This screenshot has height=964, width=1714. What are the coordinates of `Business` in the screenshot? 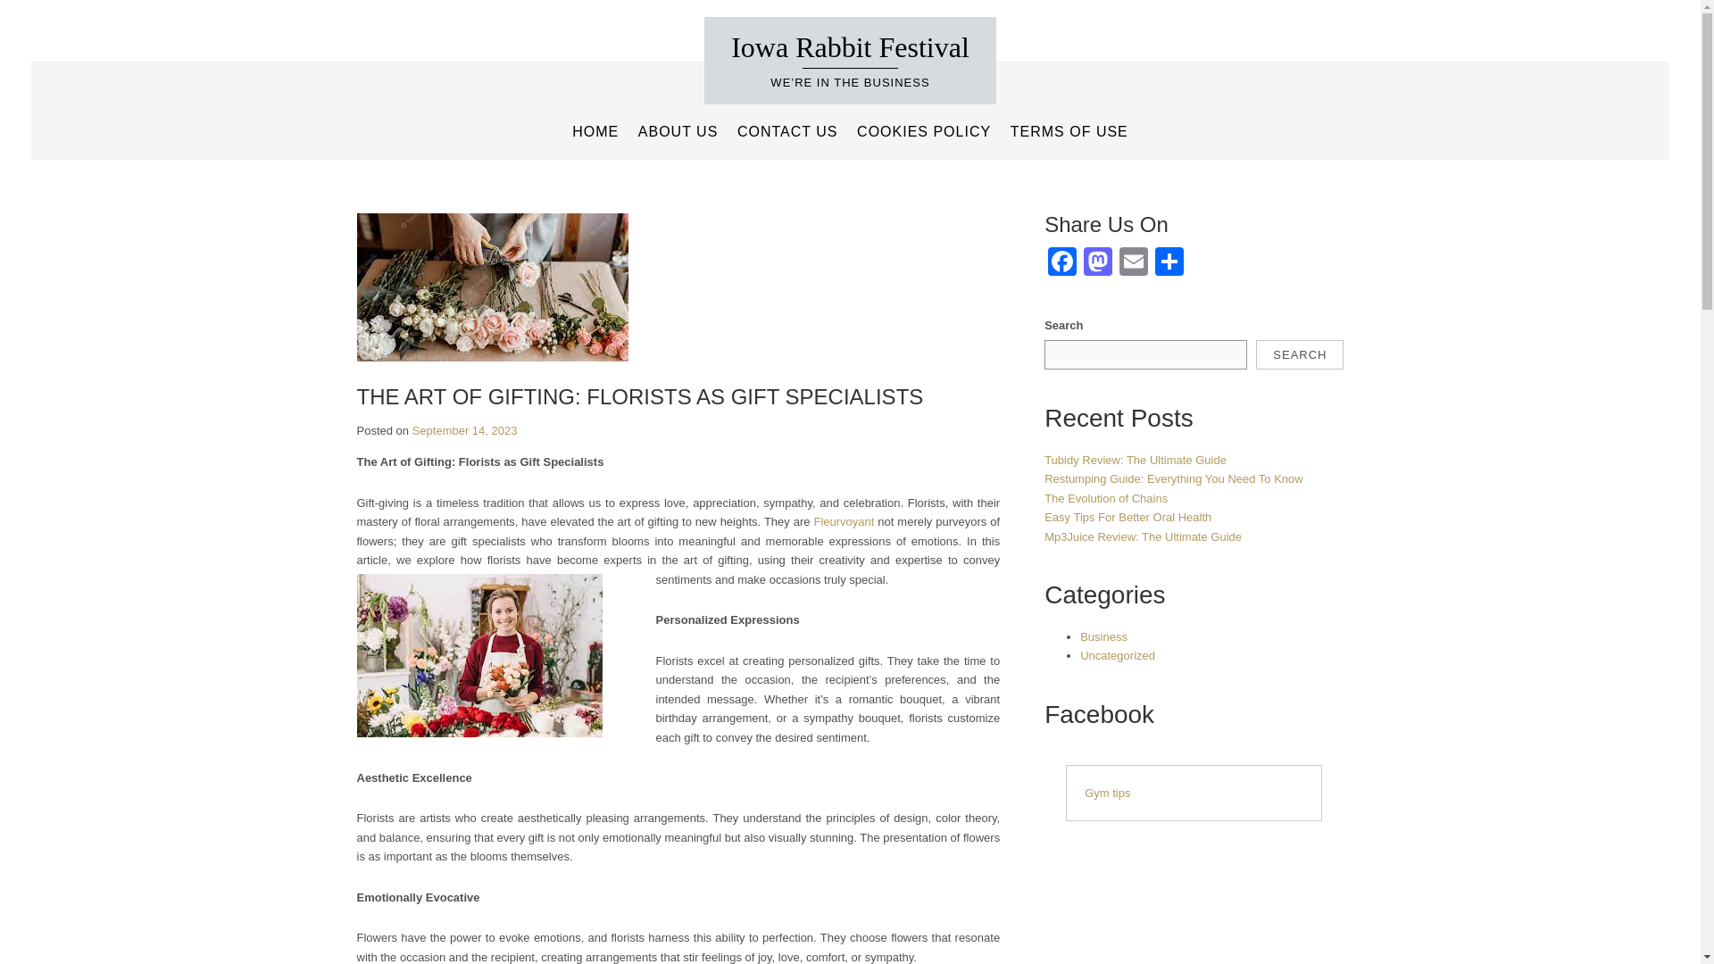 It's located at (1103, 637).